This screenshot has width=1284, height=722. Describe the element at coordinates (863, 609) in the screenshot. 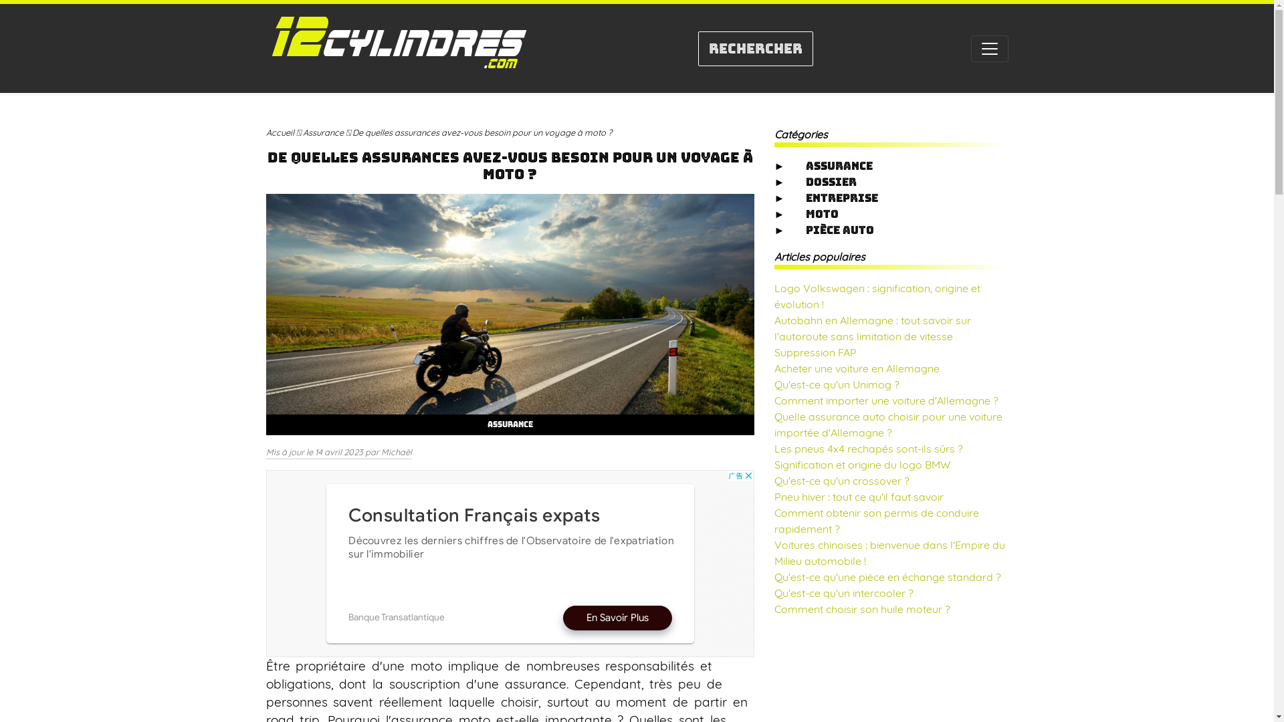

I see `Comment choisir son huile moteur ?` at that location.